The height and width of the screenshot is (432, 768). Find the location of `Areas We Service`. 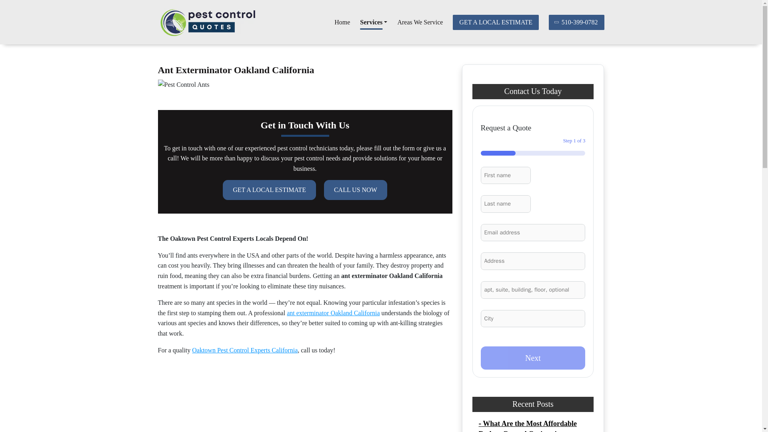

Areas We Service is located at coordinates (420, 22).